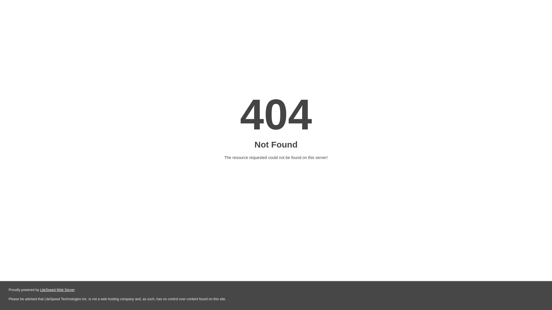  Describe the element at coordinates (57, 290) in the screenshot. I see `LiteSpeed Web Server` at that location.